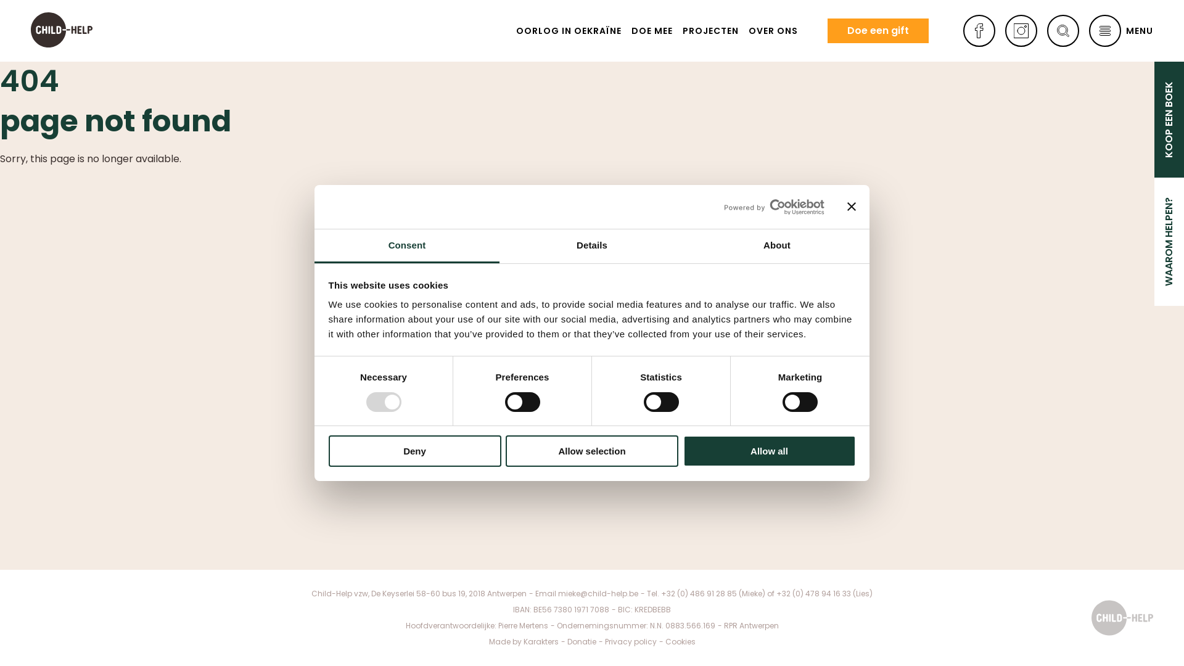  I want to click on Doe een gift, so click(878, 31).